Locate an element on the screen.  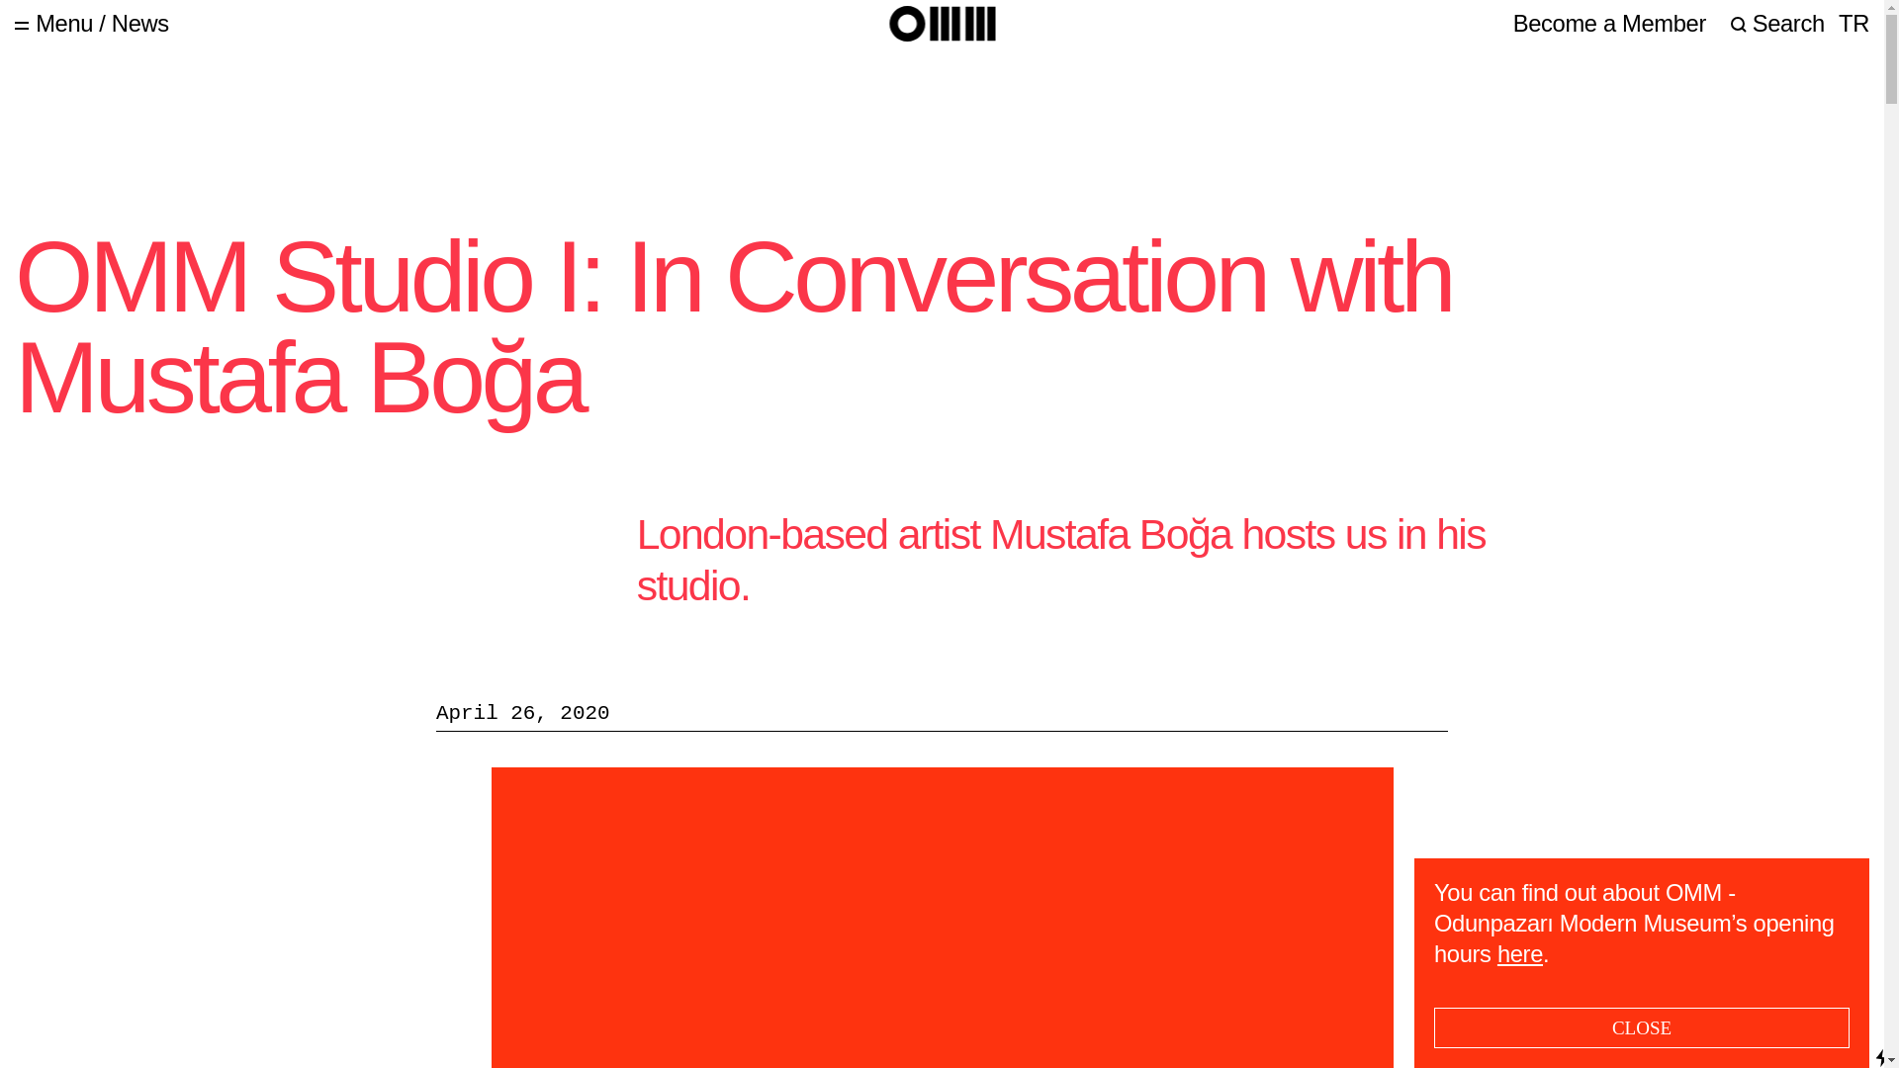
Become a Member is located at coordinates (1609, 22).